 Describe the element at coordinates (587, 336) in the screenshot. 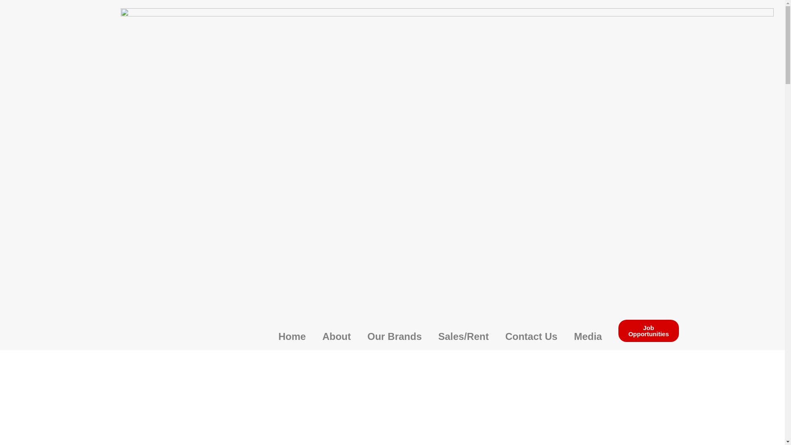

I see `Media` at that location.